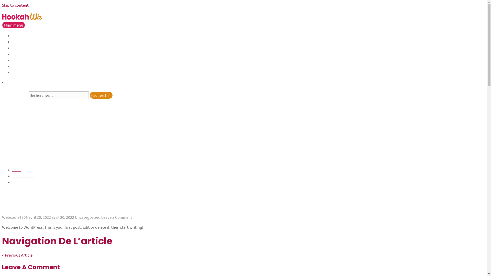 Image resolution: width=491 pixels, height=276 pixels. Describe the element at coordinates (28, 66) in the screenshot. I see `RESERVATION` at that location.